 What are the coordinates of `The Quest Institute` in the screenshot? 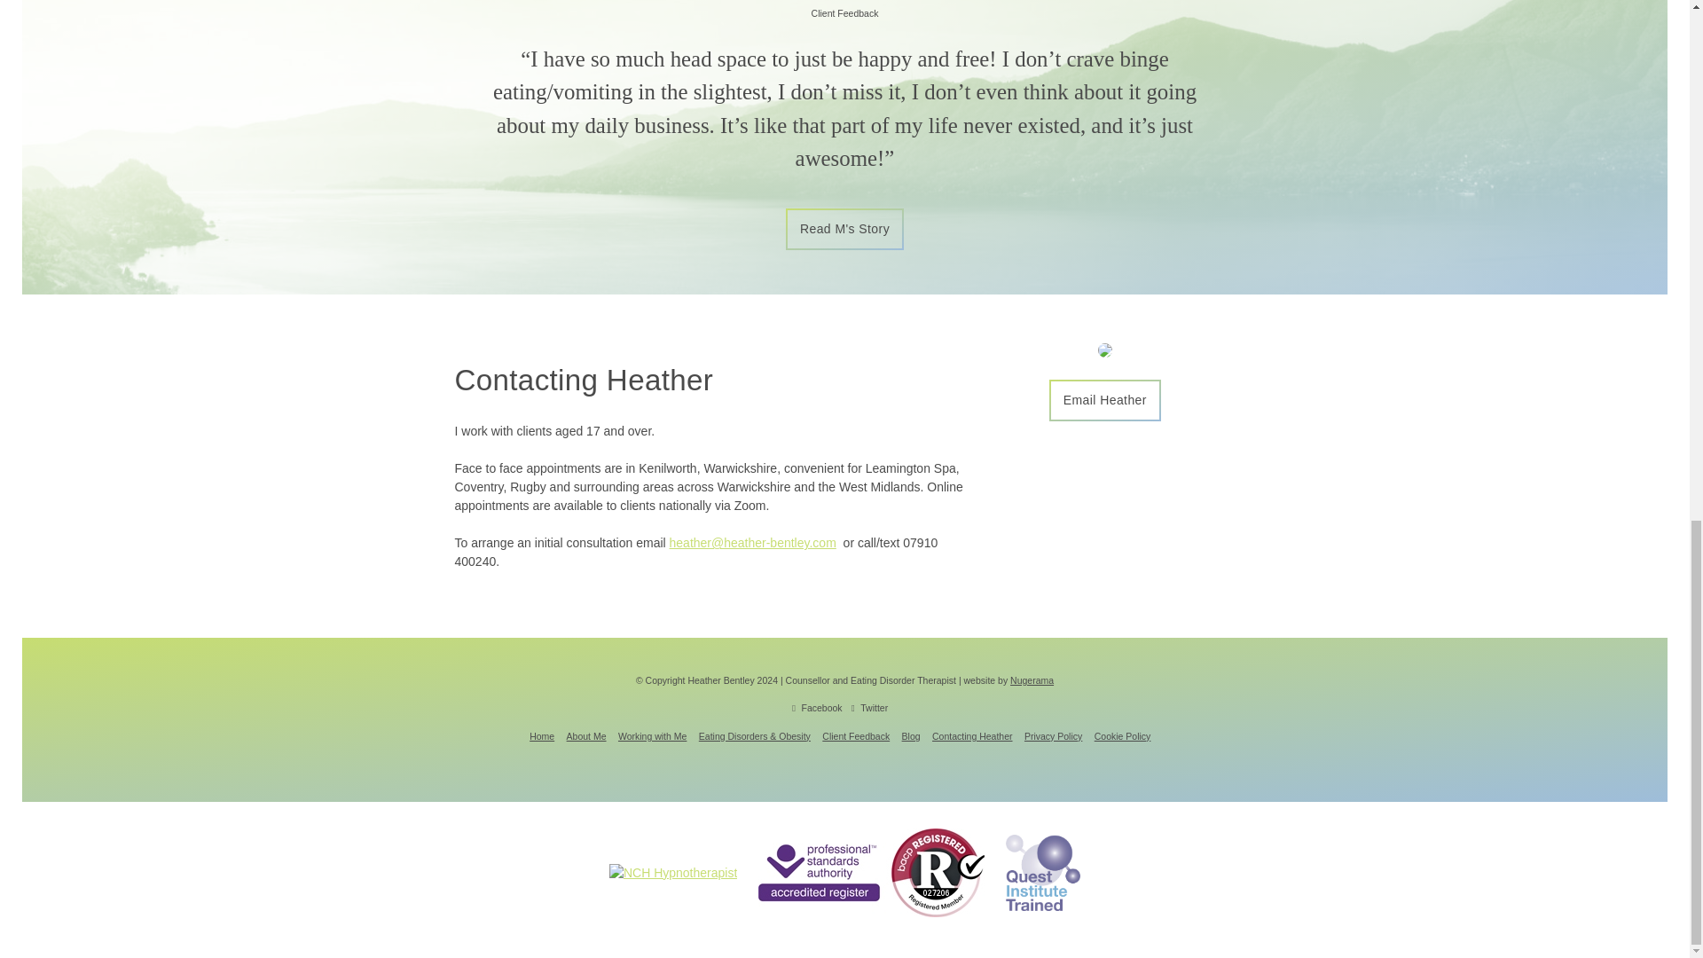 It's located at (1043, 872).